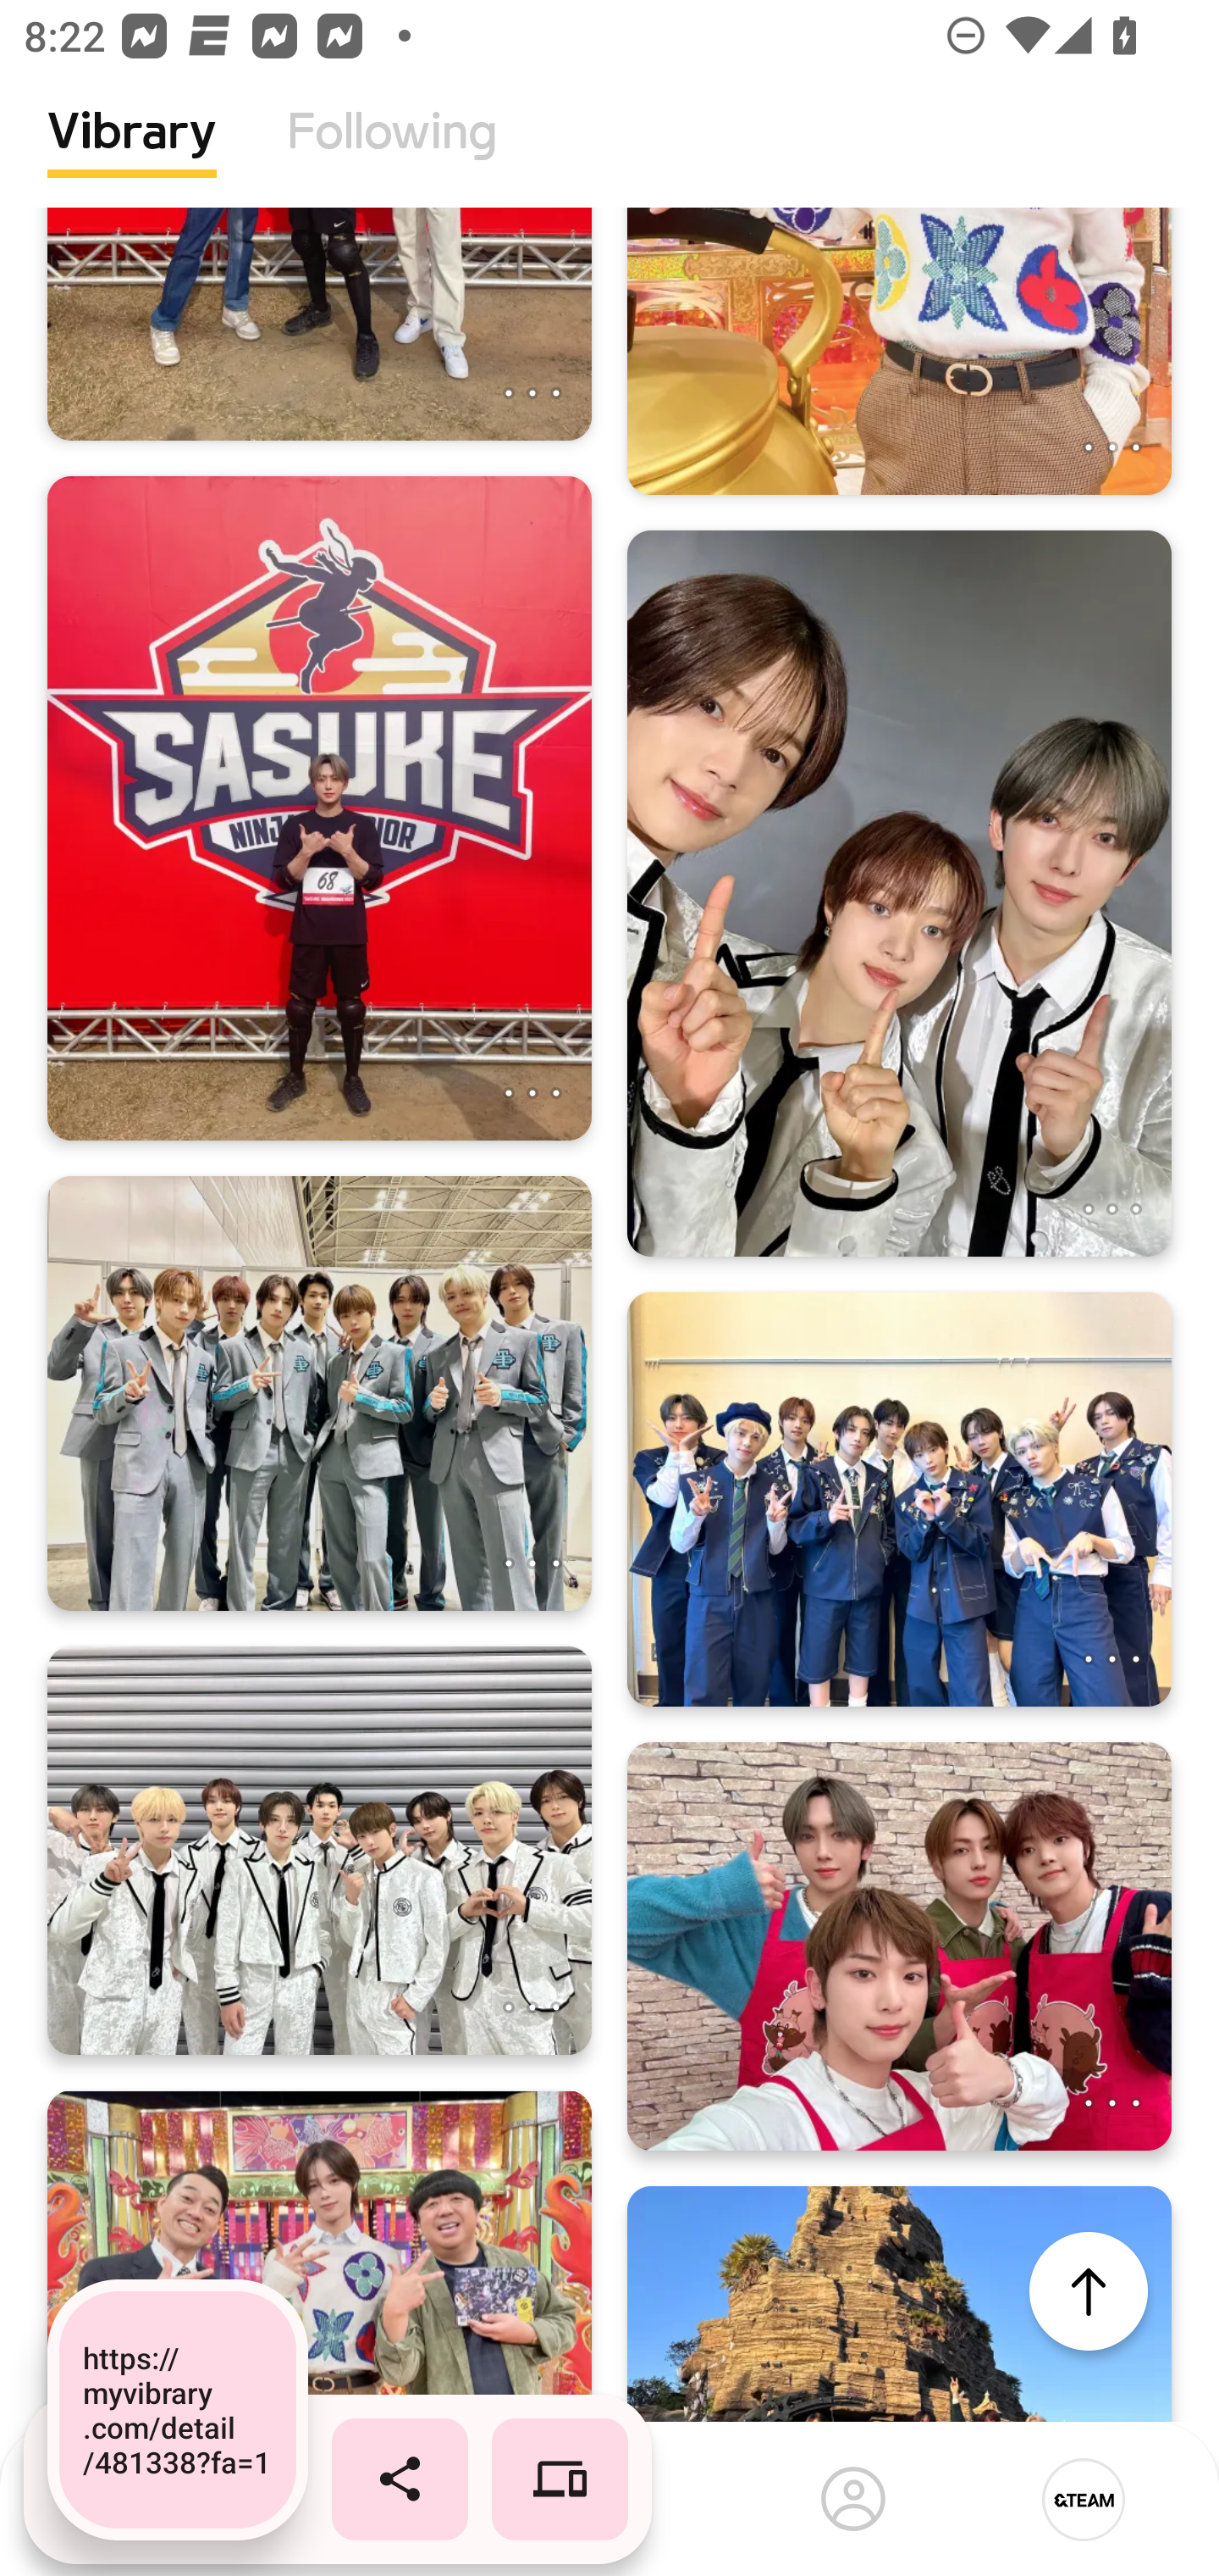 This screenshot has height=2576, width=1219. What do you see at coordinates (392, 157) in the screenshot?
I see `Following` at bounding box center [392, 157].